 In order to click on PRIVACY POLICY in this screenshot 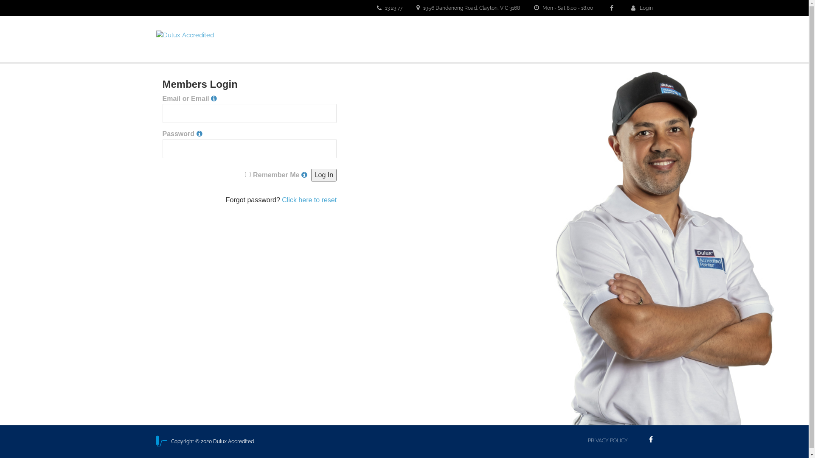, I will do `click(607, 441)`.